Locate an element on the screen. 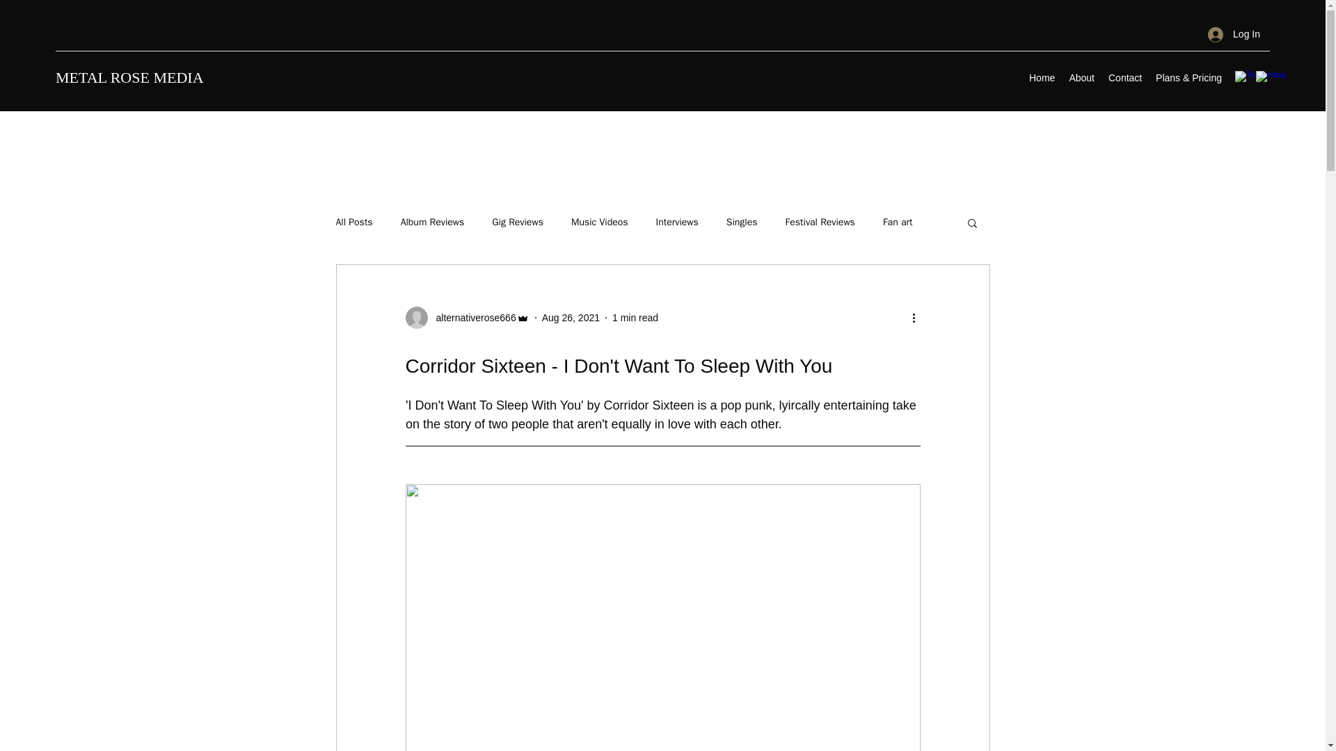 Image resolution: width=1336 pixels, height=751 pixels. Gig Reviews is located at coordinates (518, 223).